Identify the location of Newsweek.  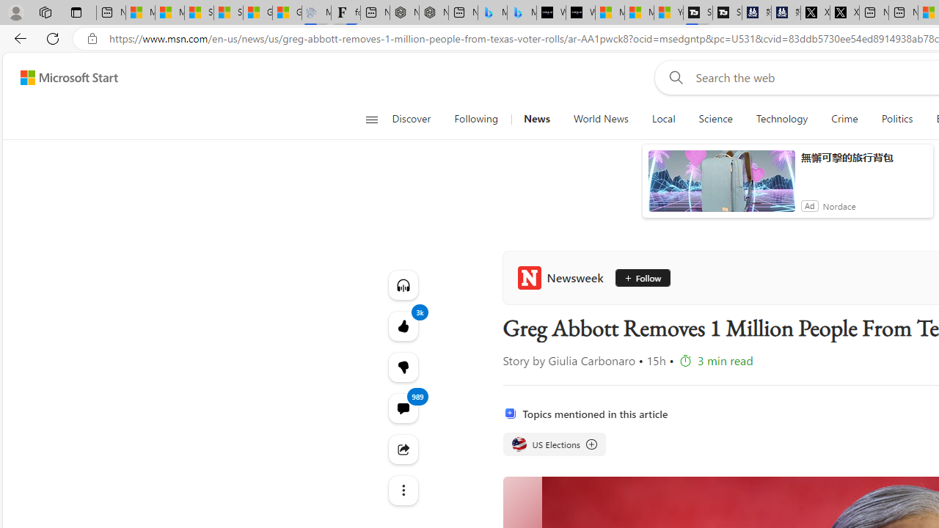
(563, 277).